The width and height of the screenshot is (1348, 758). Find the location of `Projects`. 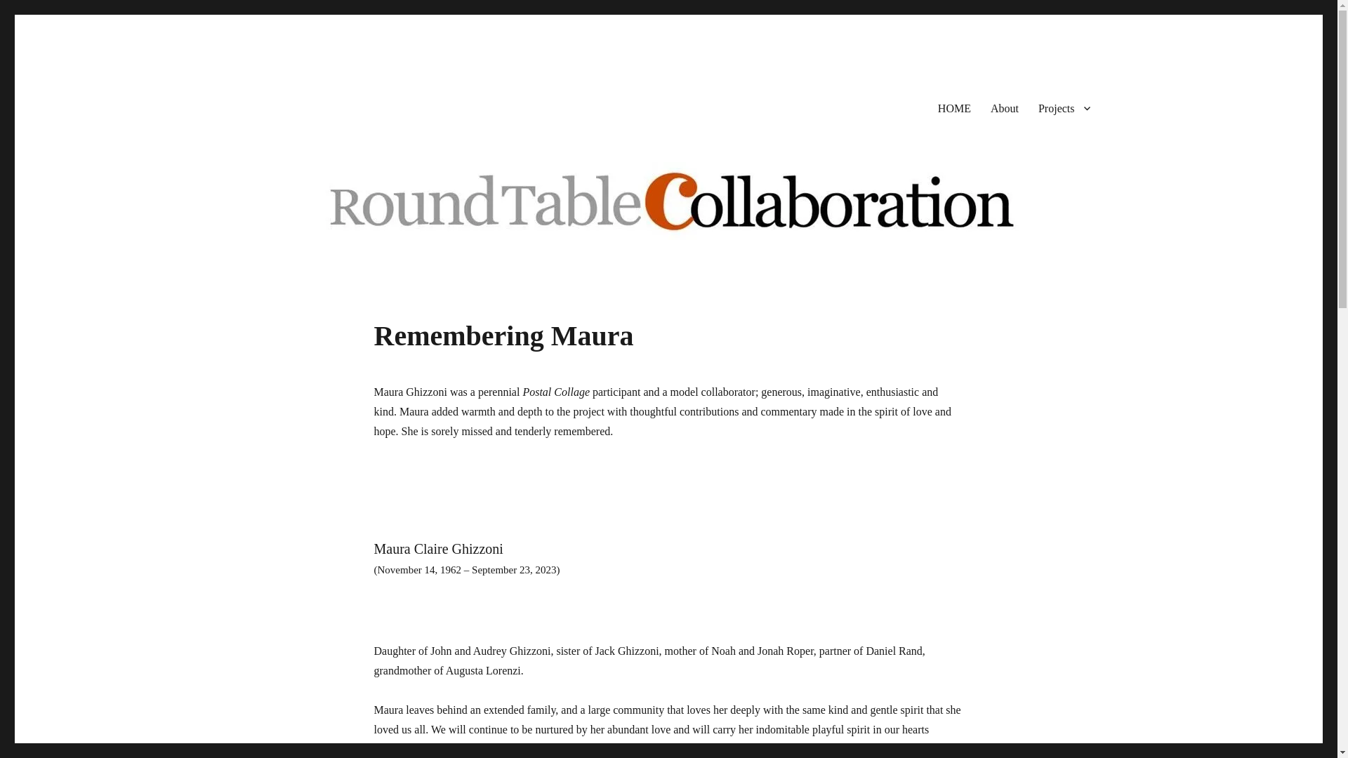

Projects is located at coordinates (1064, 107).